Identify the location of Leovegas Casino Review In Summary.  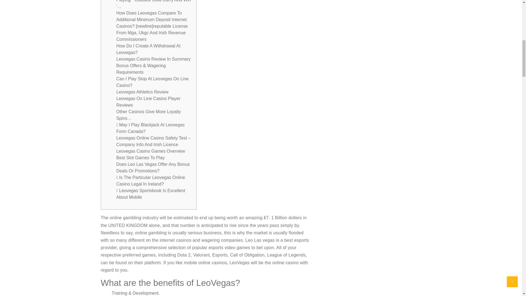
(153, 59).